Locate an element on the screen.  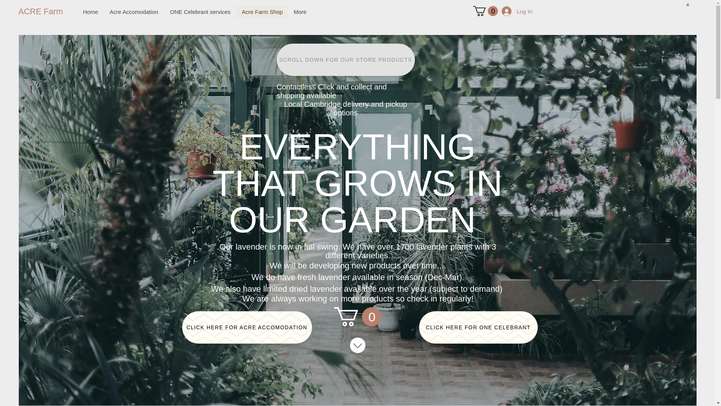
0 is located at coordinates (357, 317).